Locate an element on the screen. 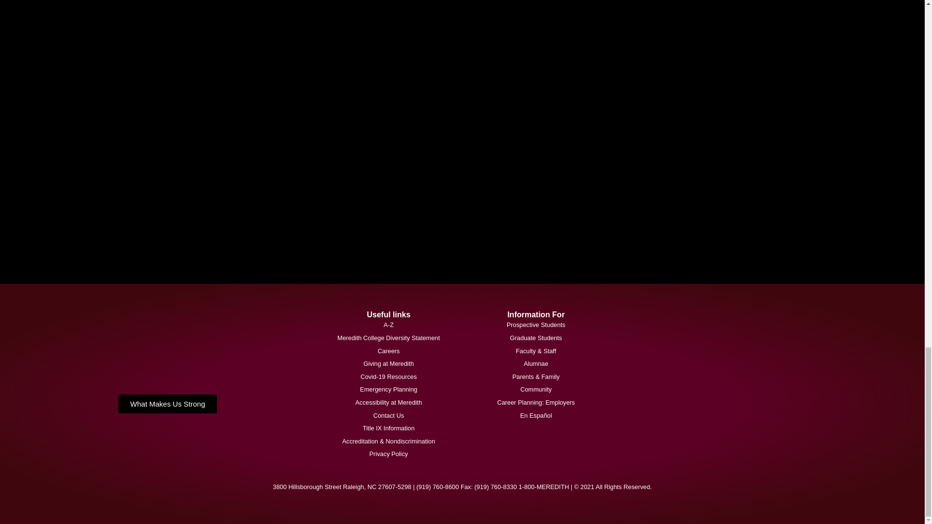 The height and width of the screenshot is (524, 932). What Makes Us Strong is located at coordinates (167, 404).